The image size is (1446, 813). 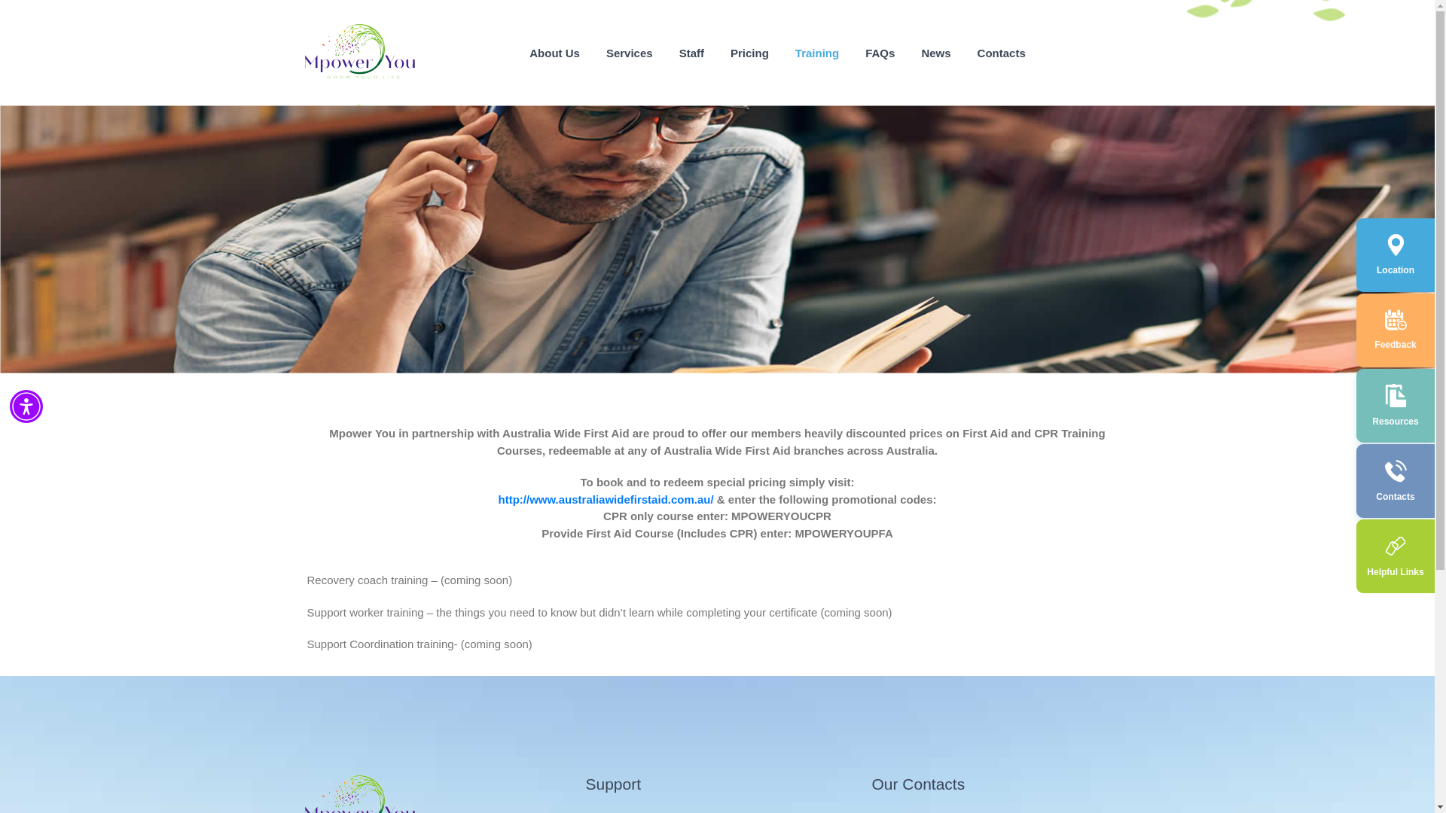 What do you see at coordinates (630, 52) in the screenshot?
I see `Services` at bounding box center [630, 52].